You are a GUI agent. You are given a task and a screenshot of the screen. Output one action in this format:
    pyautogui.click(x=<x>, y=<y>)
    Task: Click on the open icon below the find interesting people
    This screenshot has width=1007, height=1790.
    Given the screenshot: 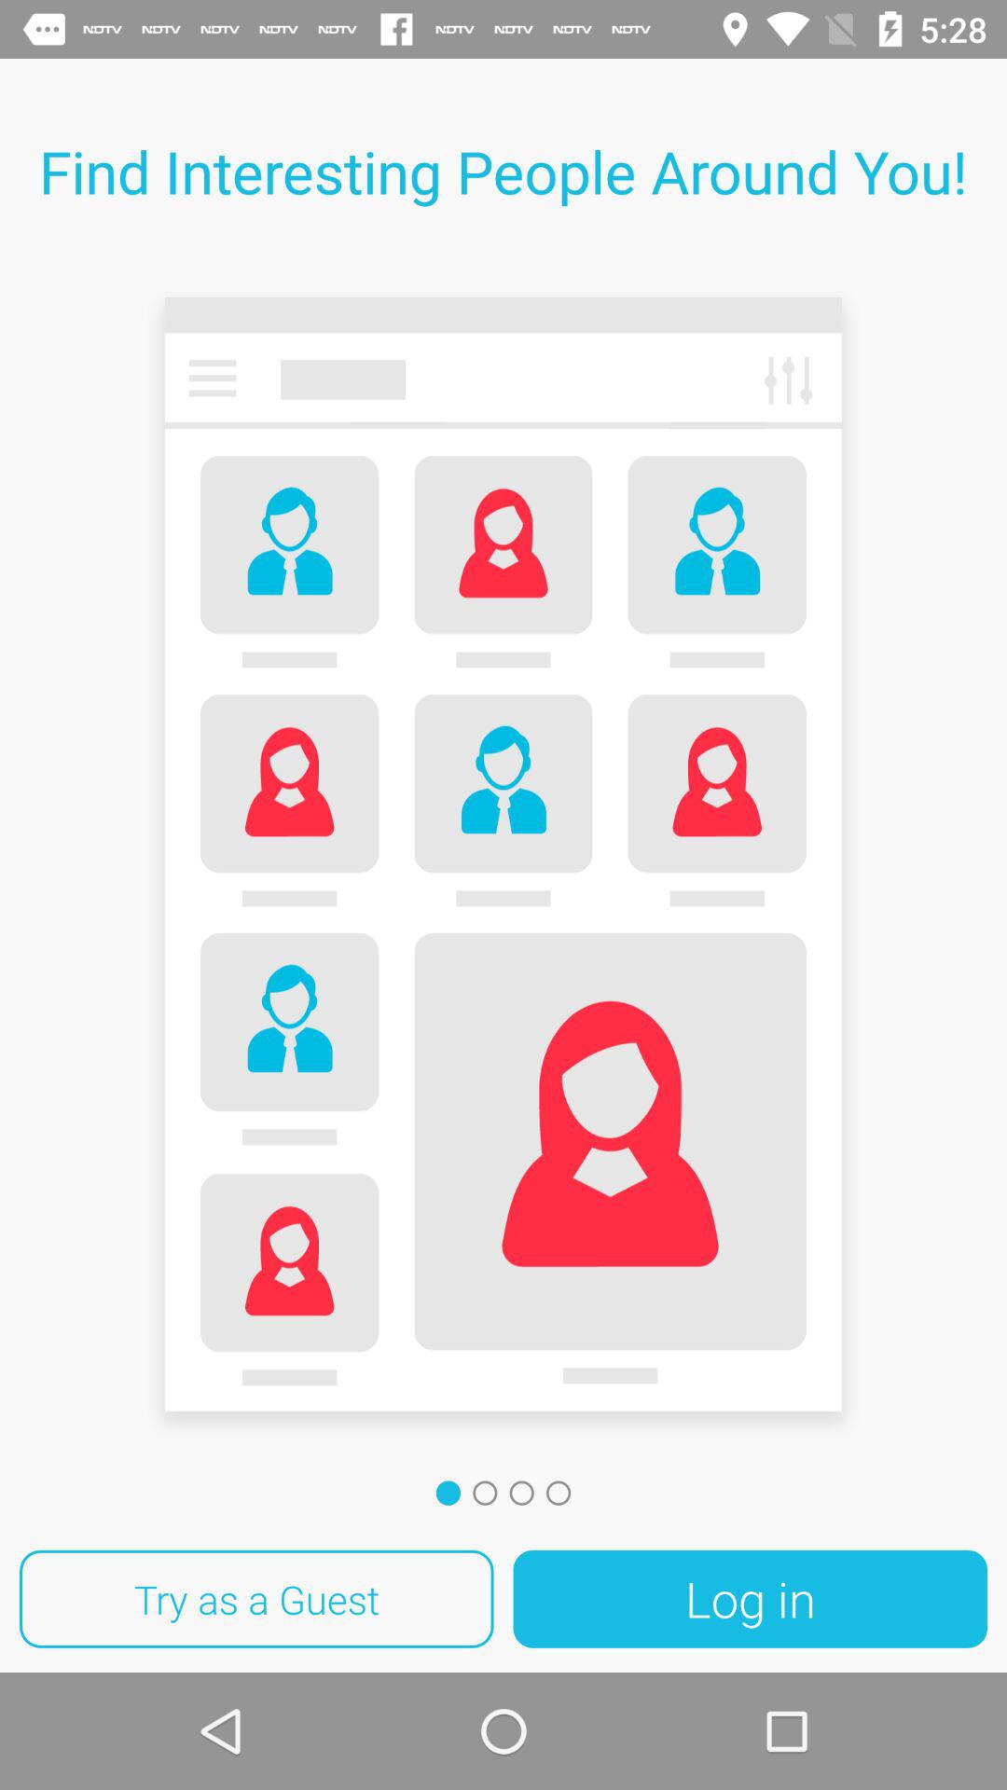 What is the action you would take?
    pyautogui.click(x=504, y=861)
    